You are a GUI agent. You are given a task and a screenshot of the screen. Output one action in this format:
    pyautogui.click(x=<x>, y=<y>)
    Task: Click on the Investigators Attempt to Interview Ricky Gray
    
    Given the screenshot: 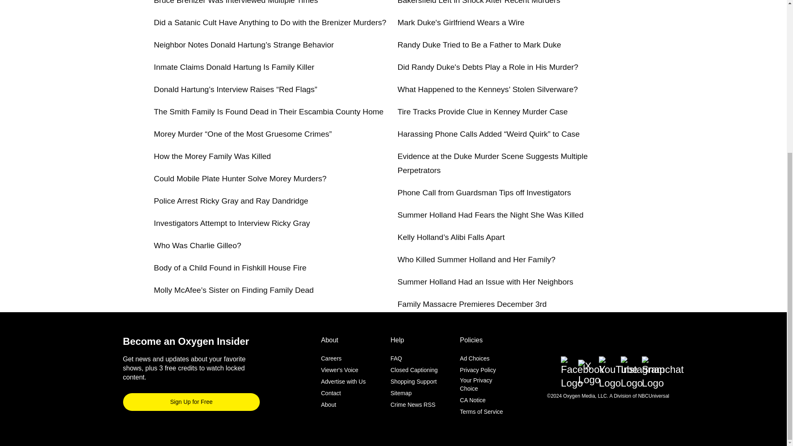 What is the action you would take?
    pyautogui.click(x=232, y=223)
    